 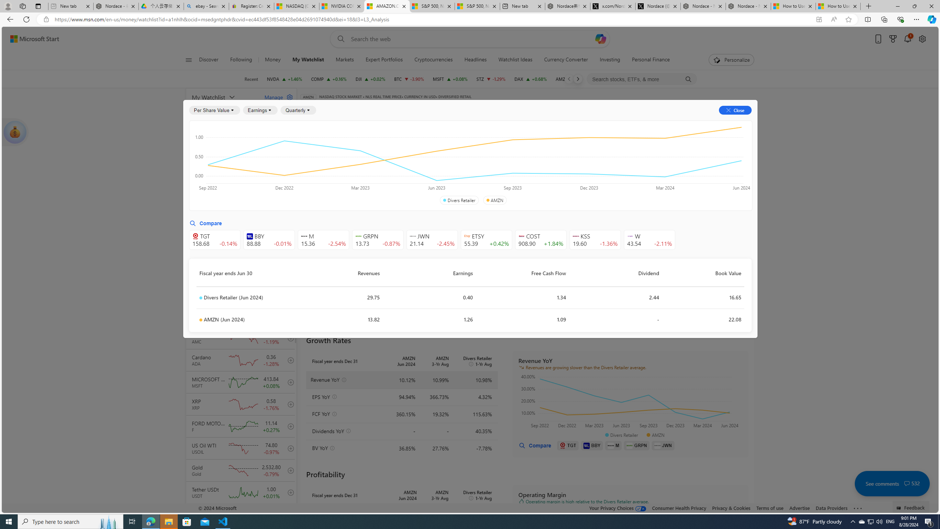 What do you see at coordinates (630, 236) in the screenshot?
I see `Class: autoSuggestIcon-DS-EntryPoint1-2` at bounding box center [630, 236].